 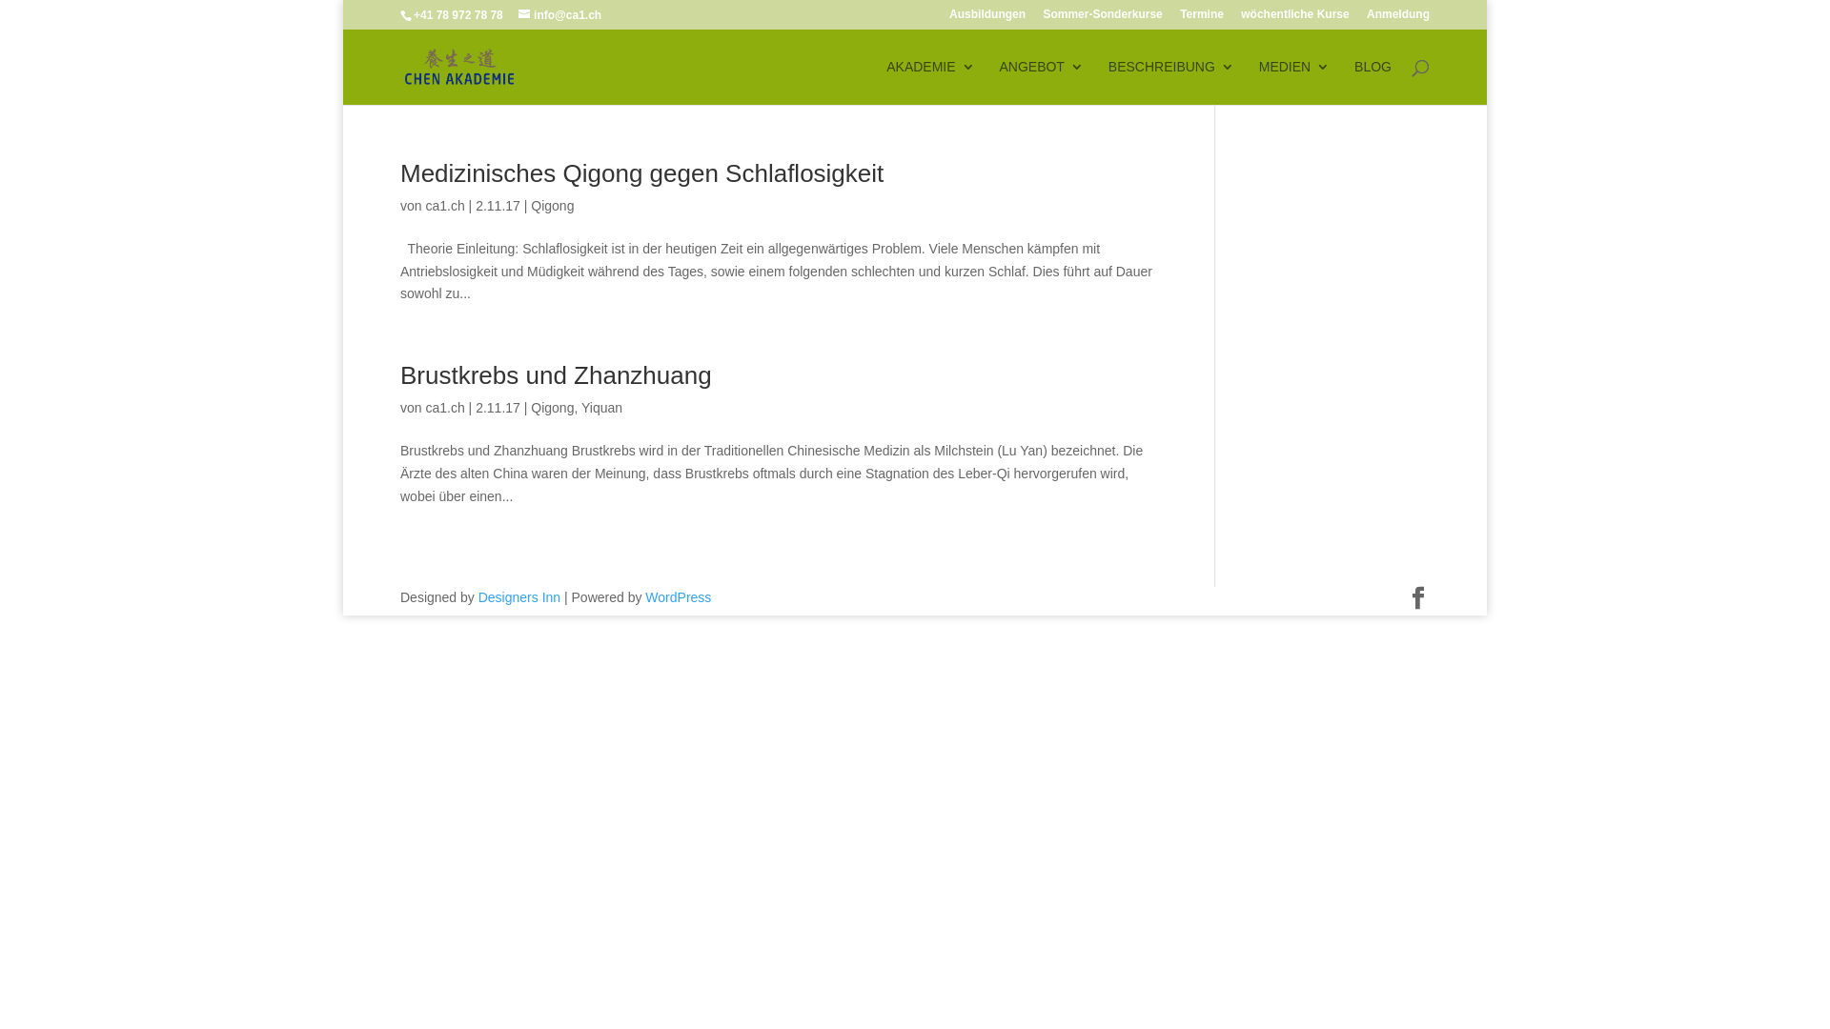 What do you see at coordinates (557, 375) in the screenshot?
I see `Brustkrebs und Zhanzhuang` at bounding box center [557, 375].